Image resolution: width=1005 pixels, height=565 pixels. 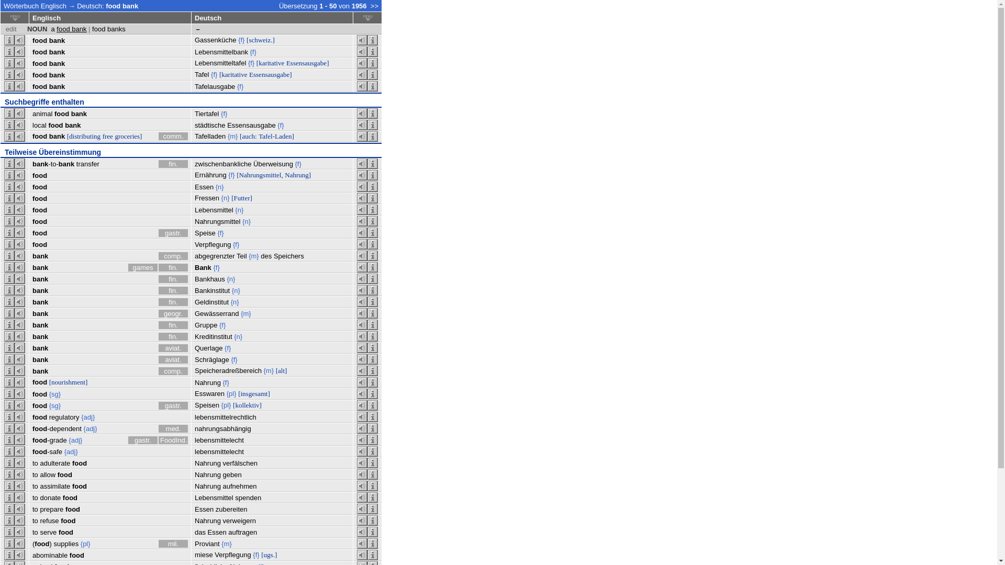 What do you see at coordinates (240, 521) in the screenshot?
I see `verweigern` at bounding box center [240, 521].